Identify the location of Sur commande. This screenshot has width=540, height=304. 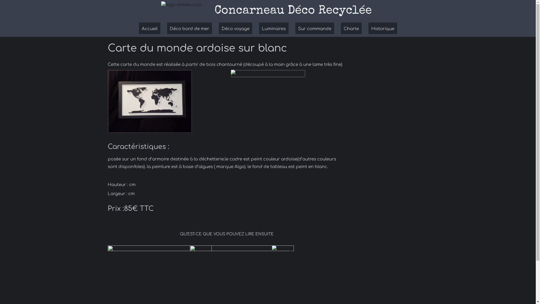
(315, 29).